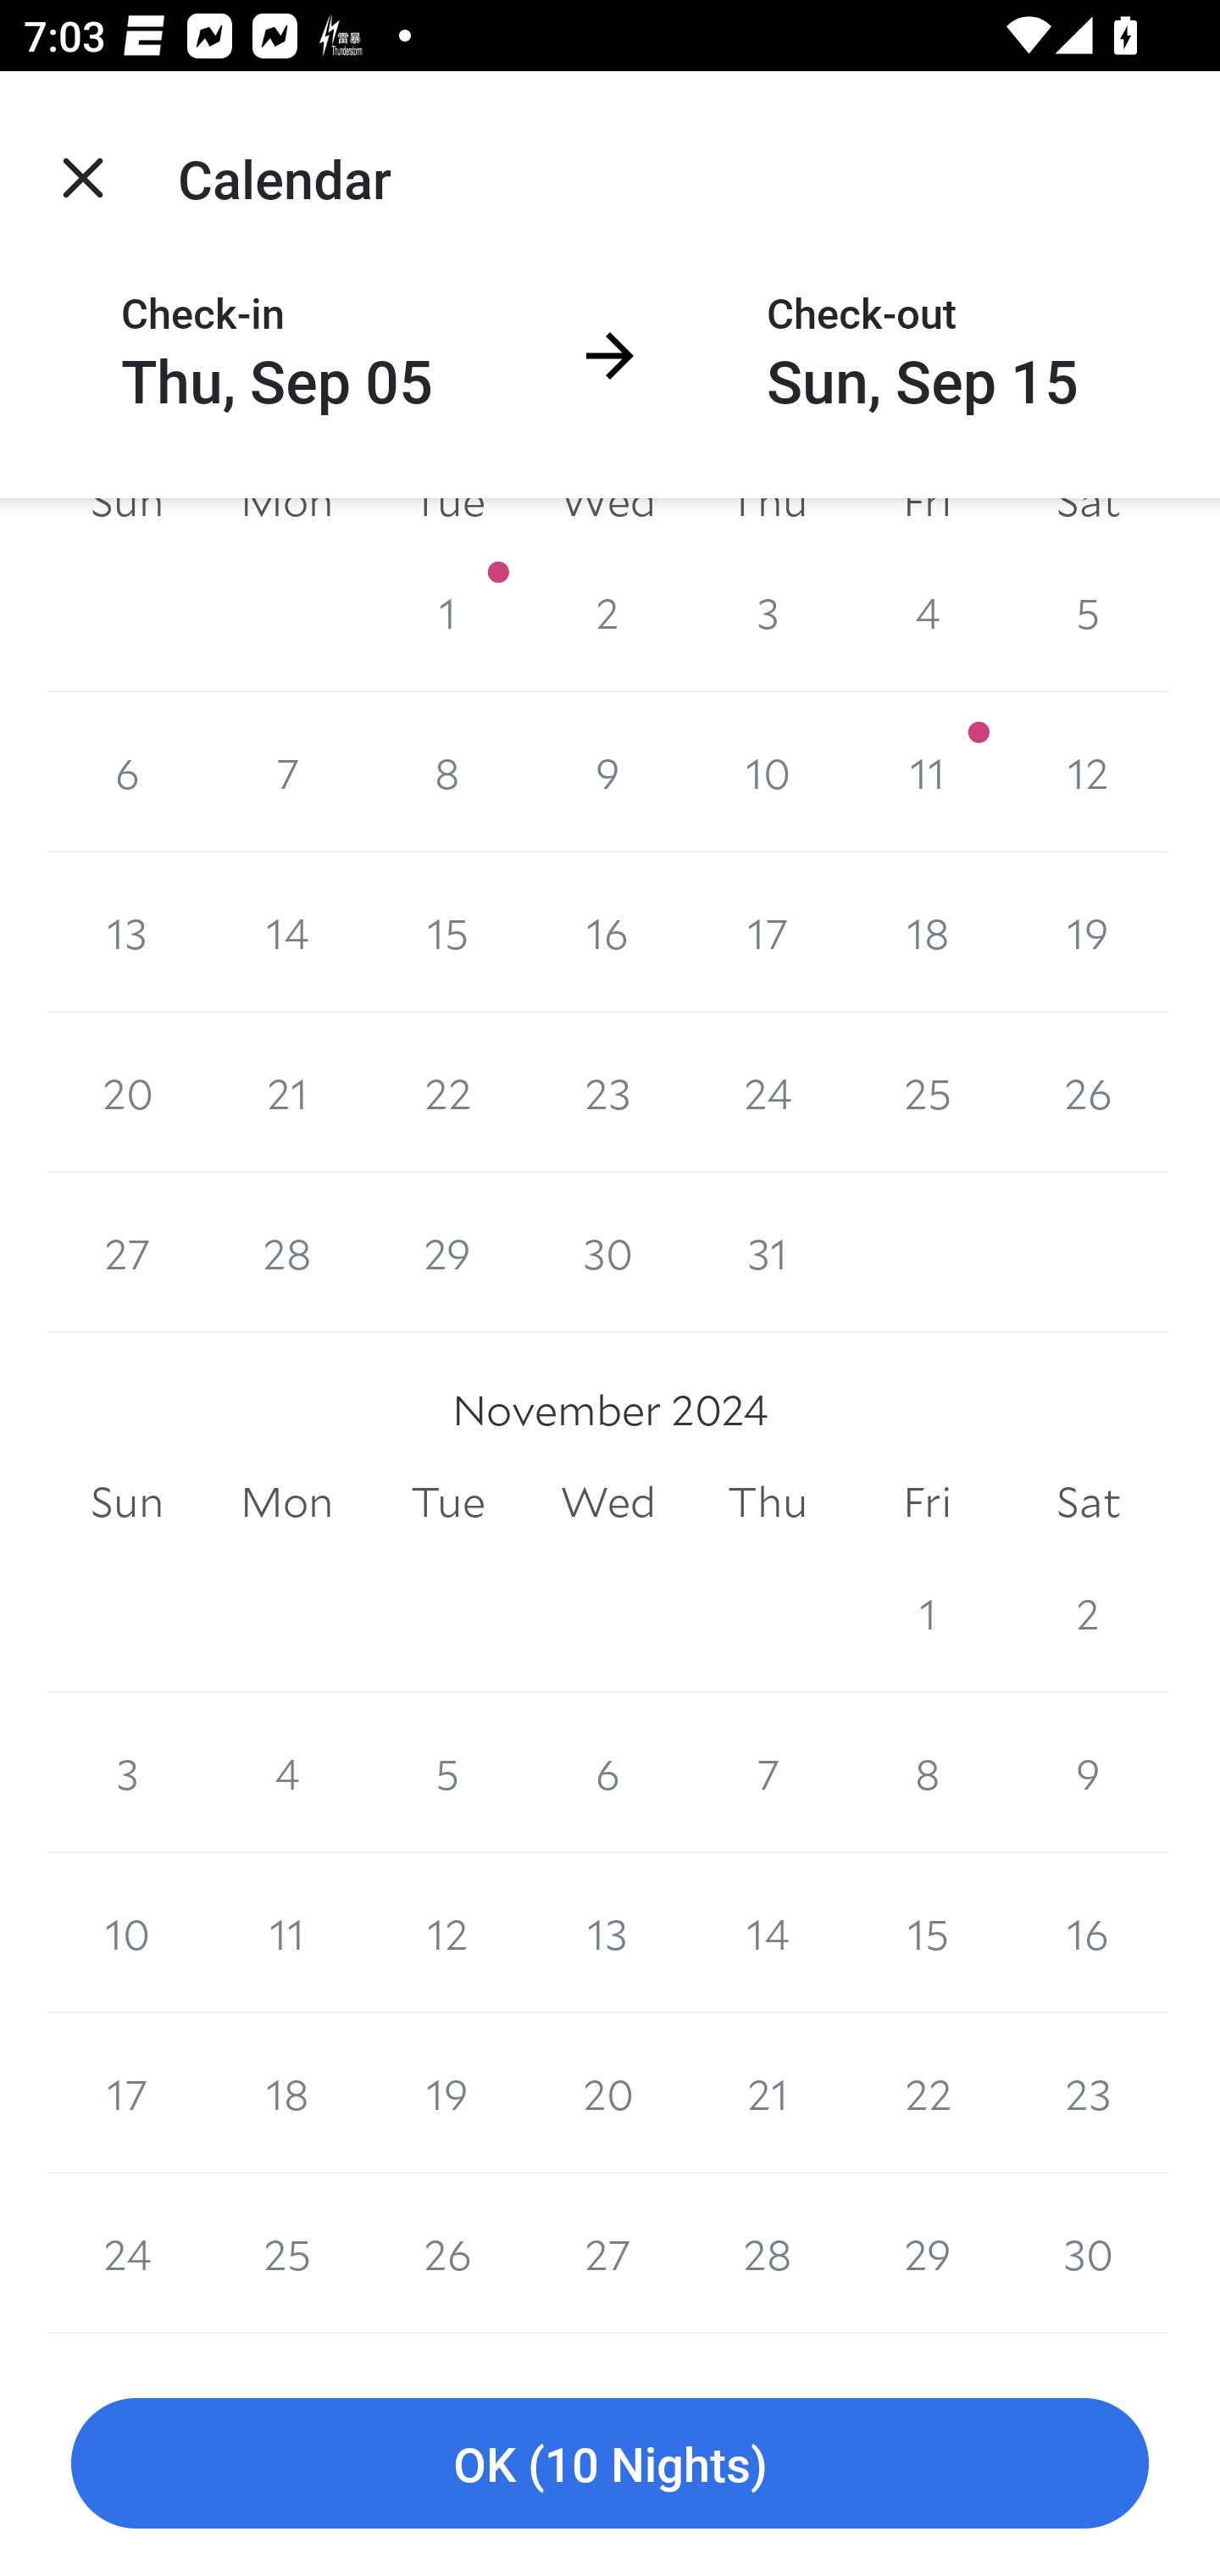  Describe the element at coordinates (447, 1252) in the screenshot. I see `29 29 October 2024` at that location.